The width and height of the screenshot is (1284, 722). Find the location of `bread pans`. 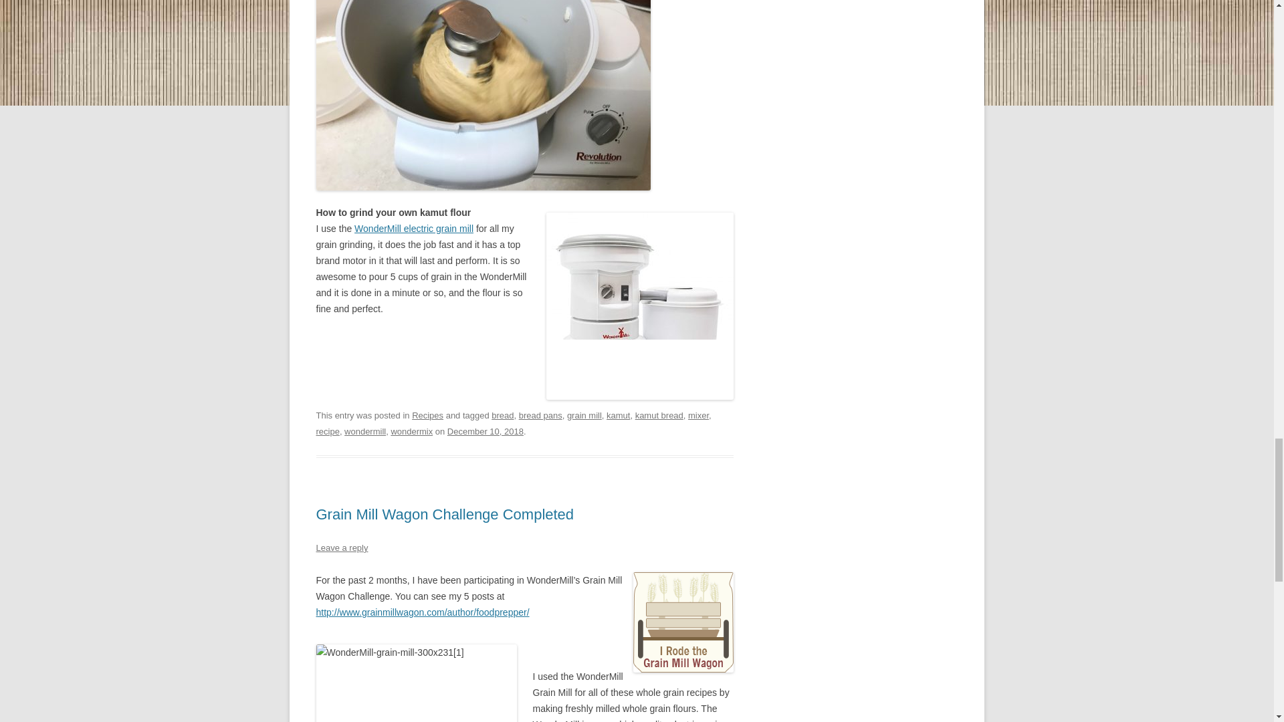

bread pans is located at coordinates (540, 415).